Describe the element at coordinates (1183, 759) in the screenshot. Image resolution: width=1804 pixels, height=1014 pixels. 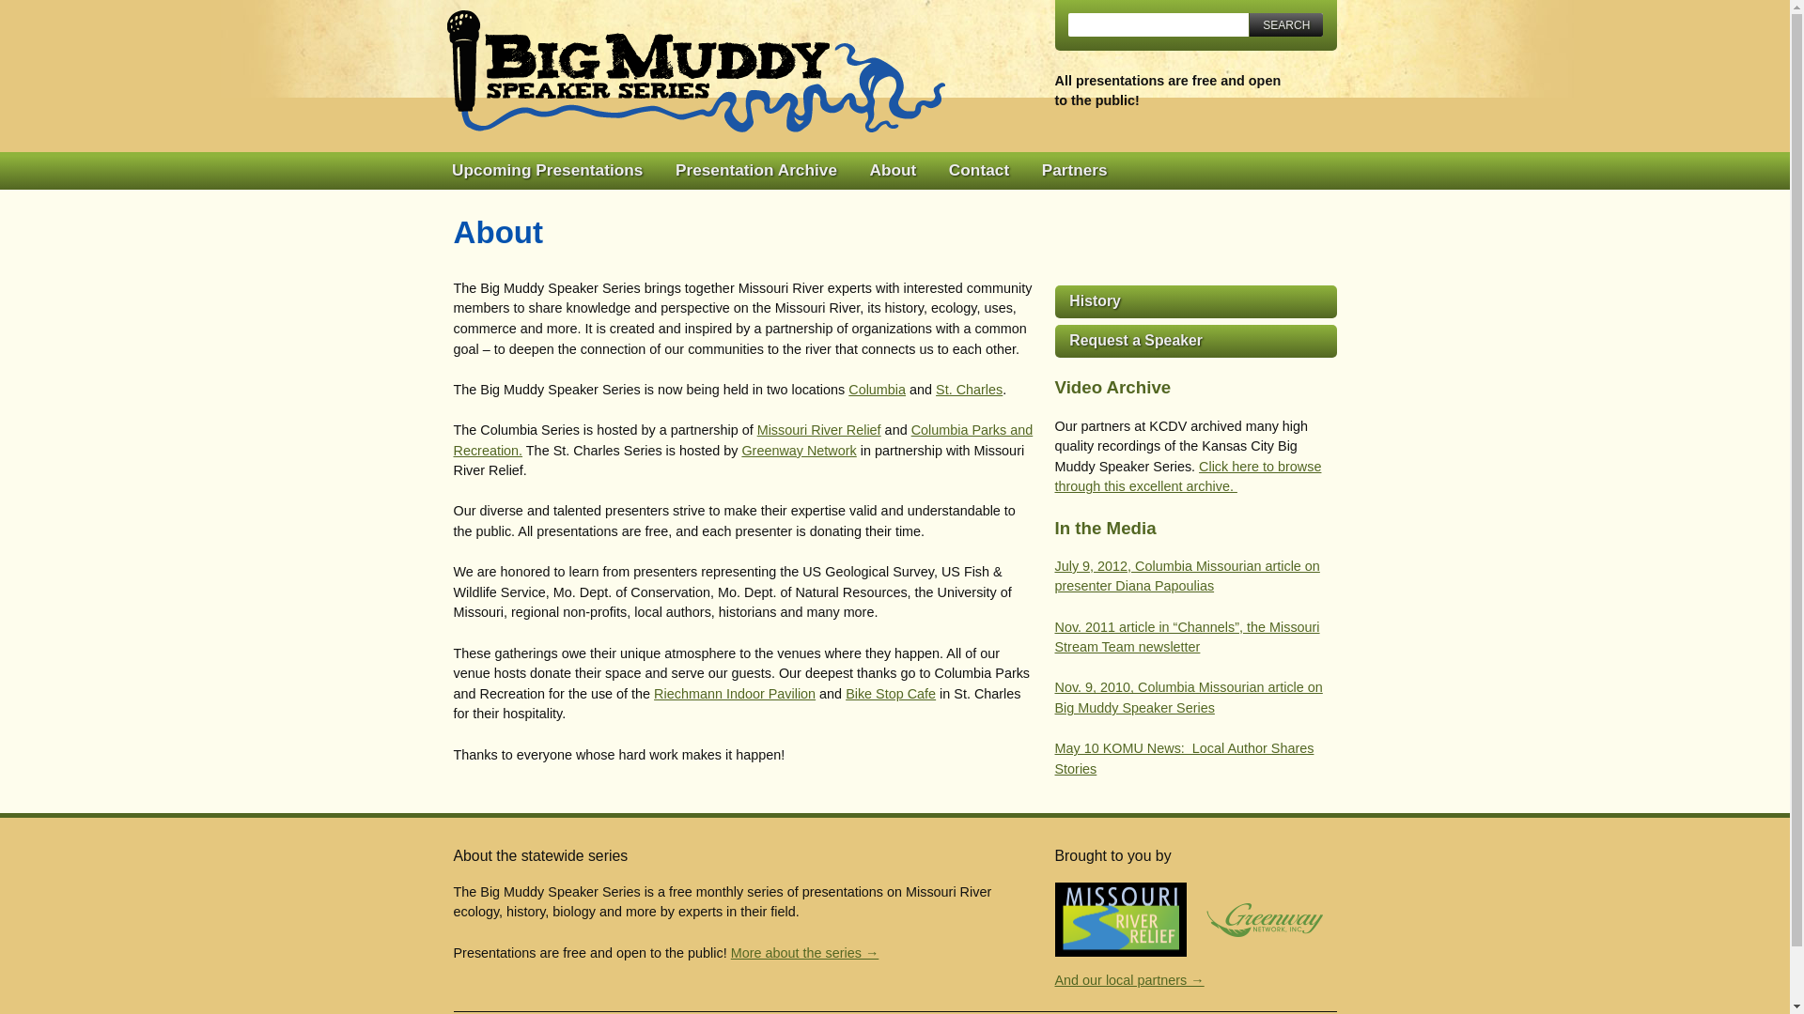
I see `Local Author Shares Stories` at that location.